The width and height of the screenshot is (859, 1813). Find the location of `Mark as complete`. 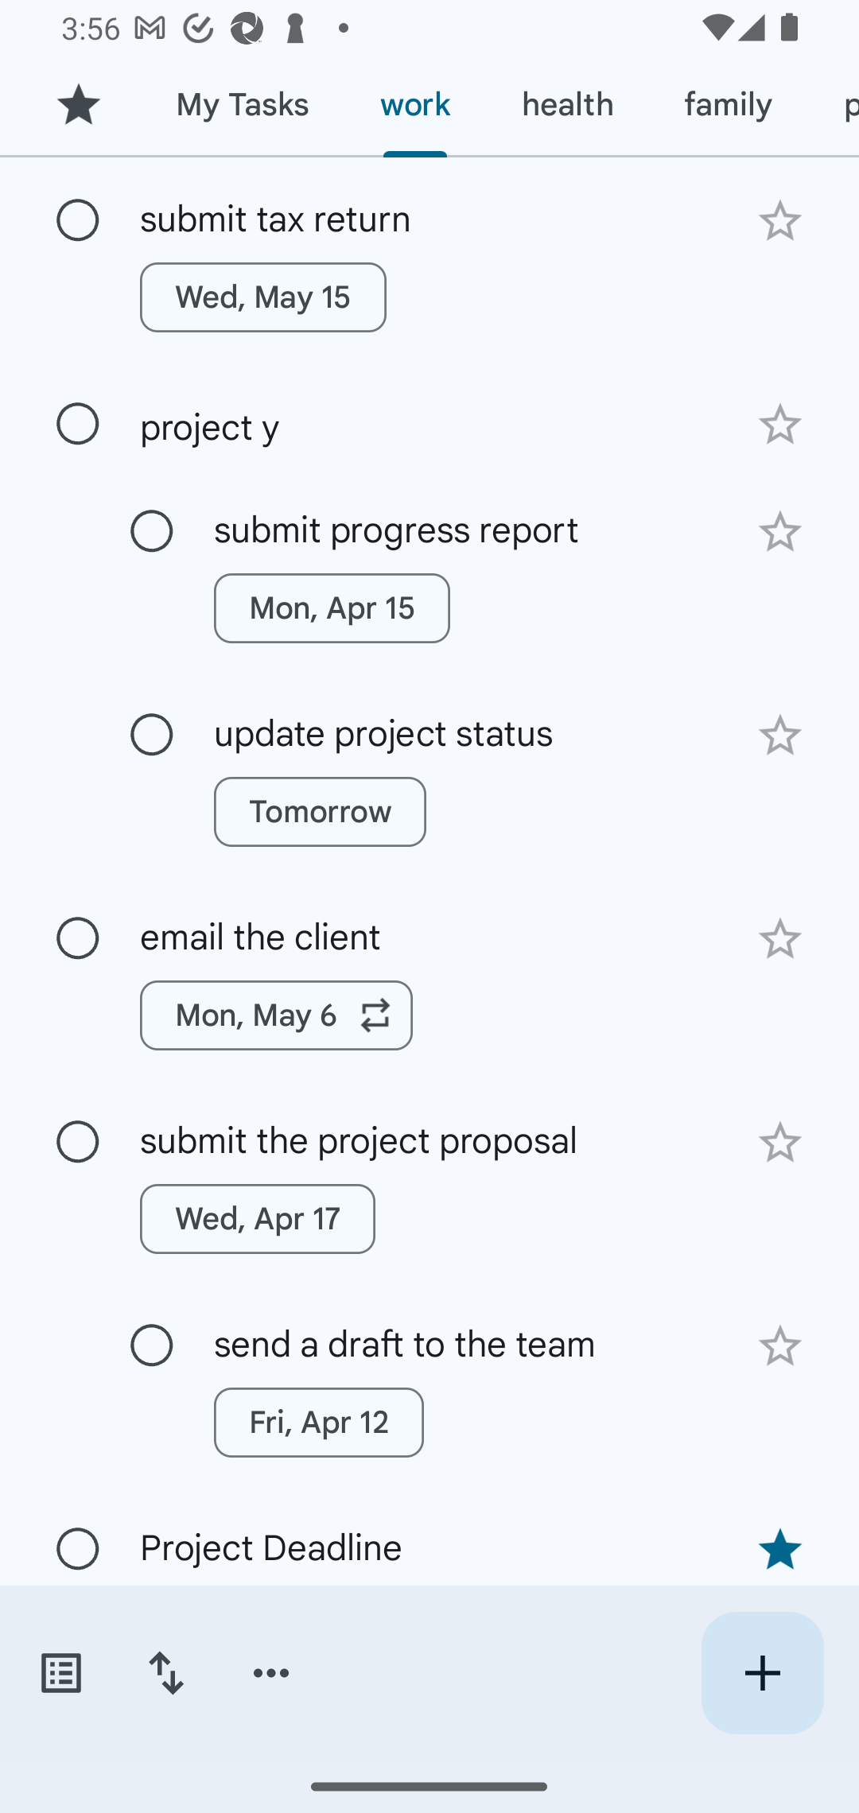

Mark as complete is located at coordinates (152, 1345).